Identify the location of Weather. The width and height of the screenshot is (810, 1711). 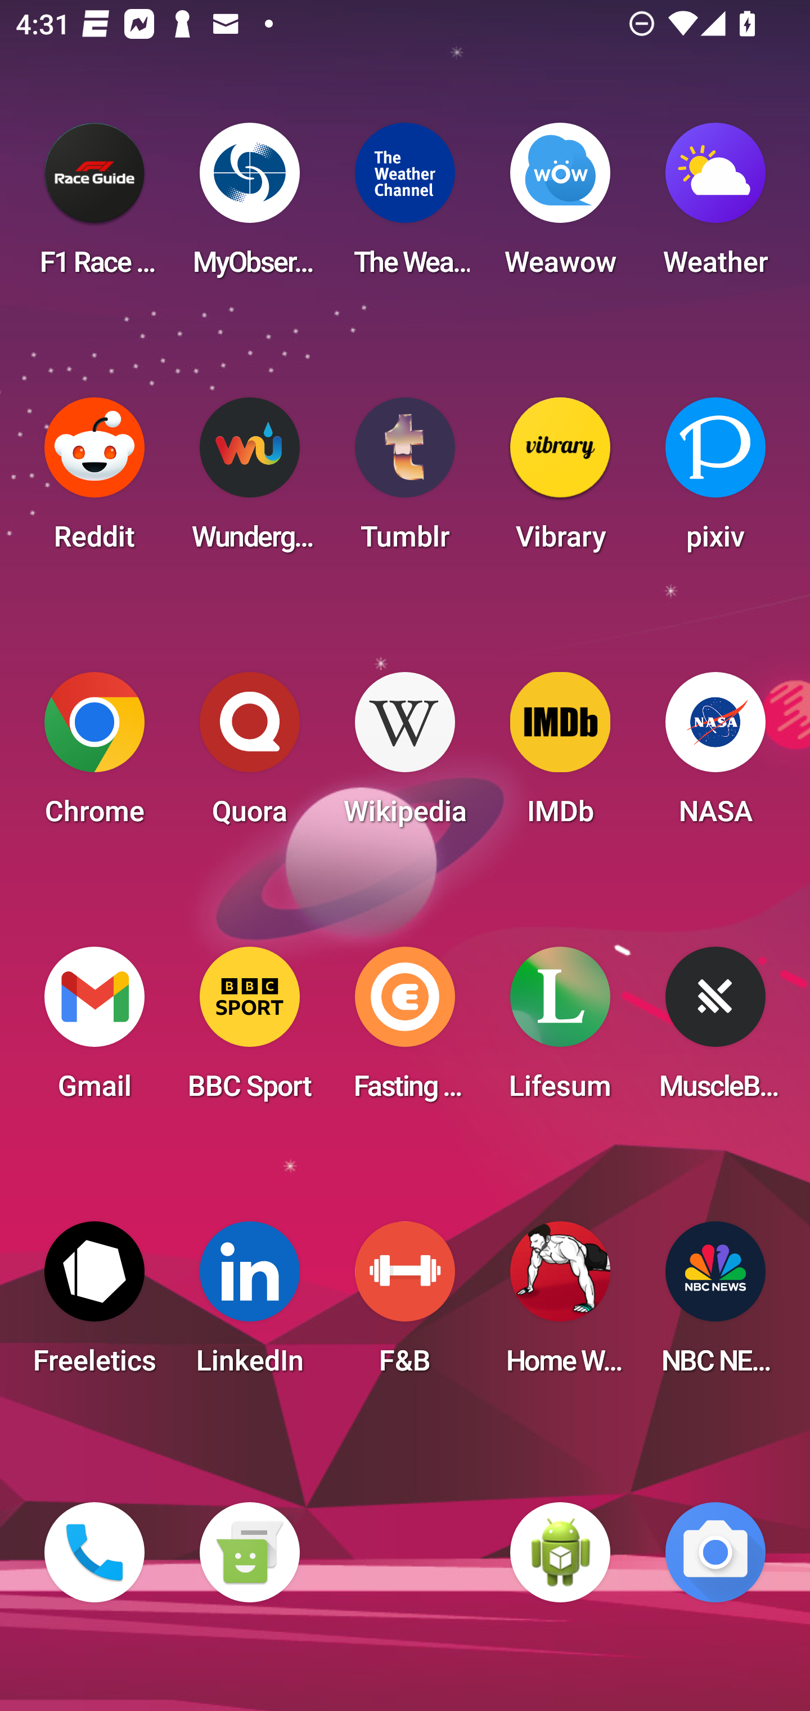
(715, 206).